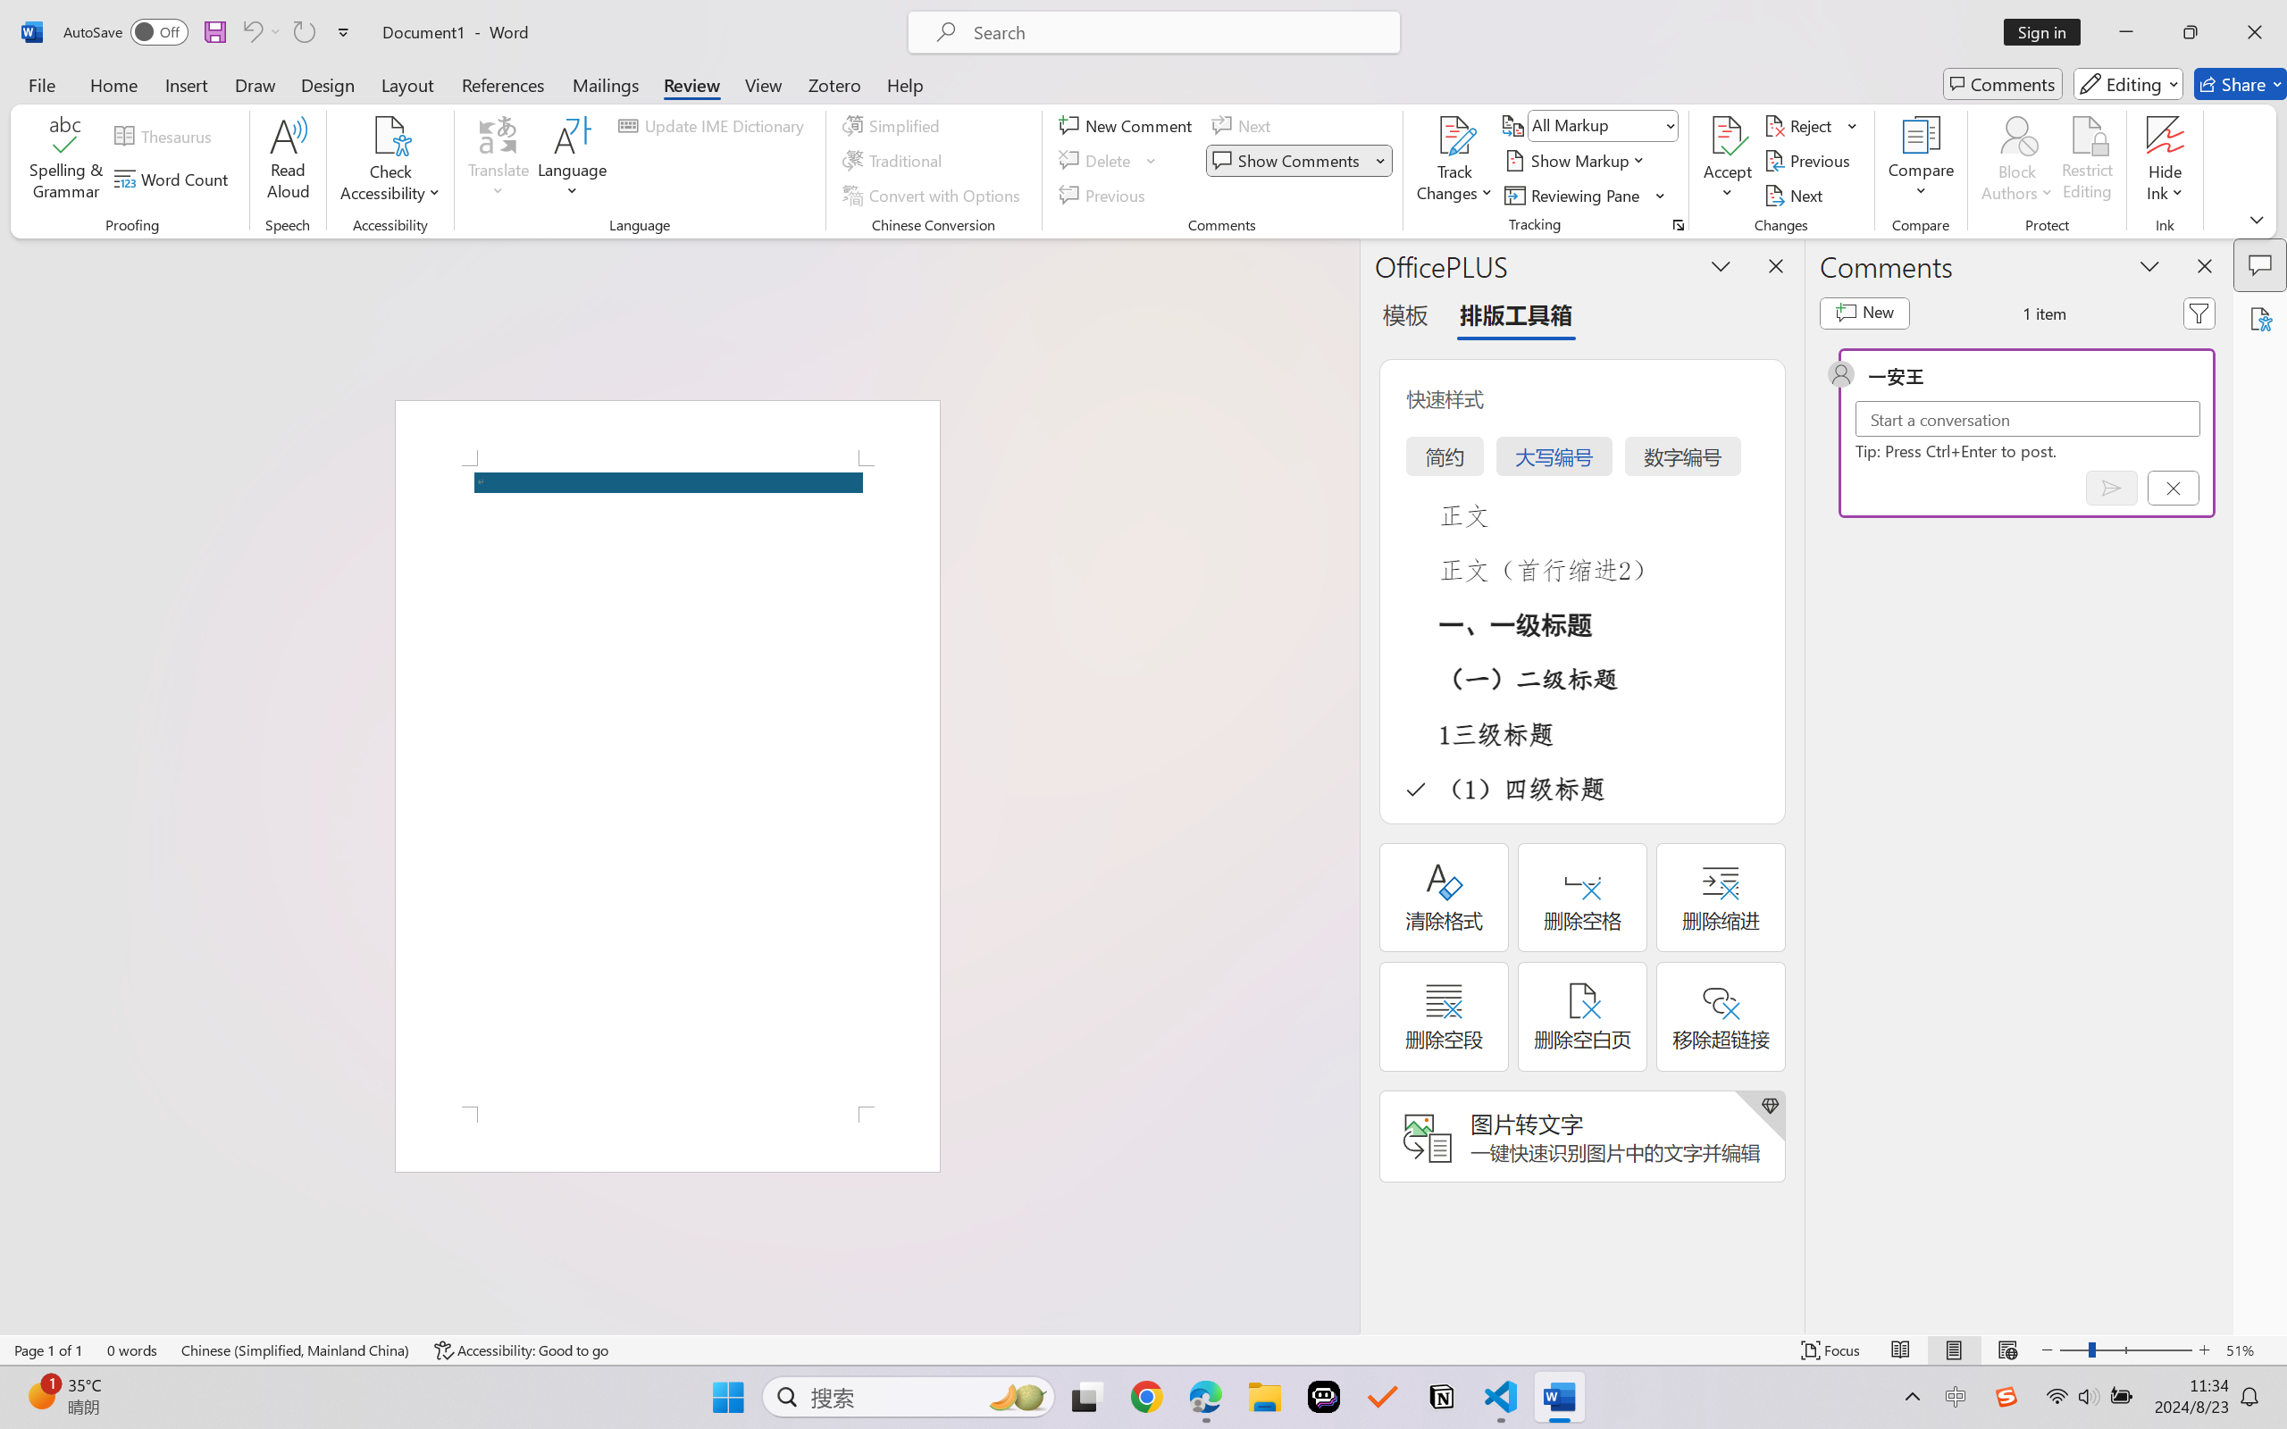 This screenshot has height=1429, width=2287. I want to click on Delete, so click(1110, 161).